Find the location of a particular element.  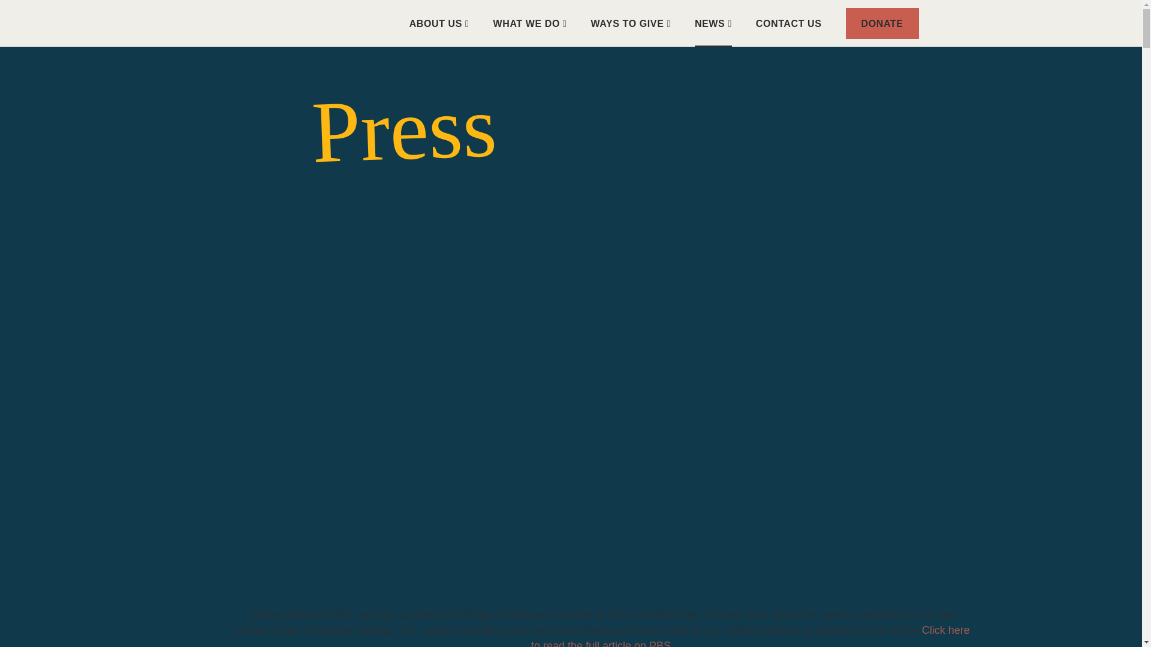

ABOUT US is located at coordinates (439, 23).